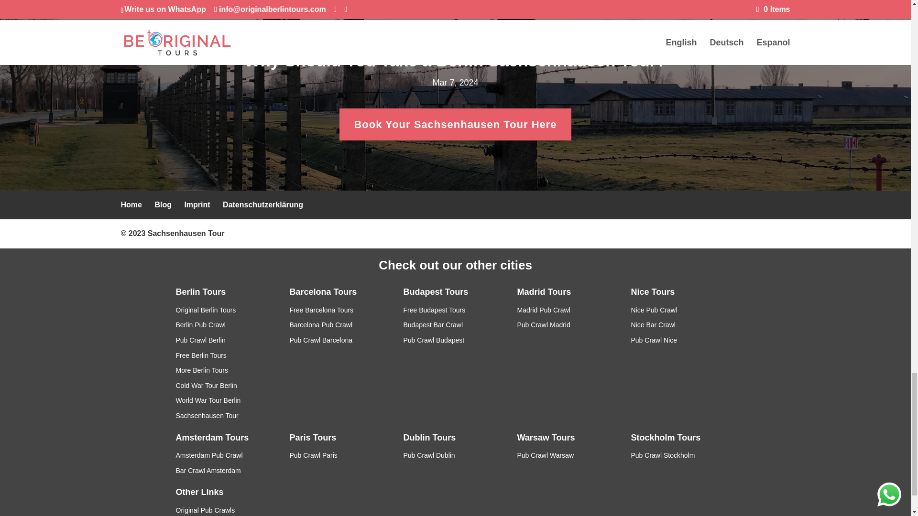  I want to click on Imprint, so click(197, 204).